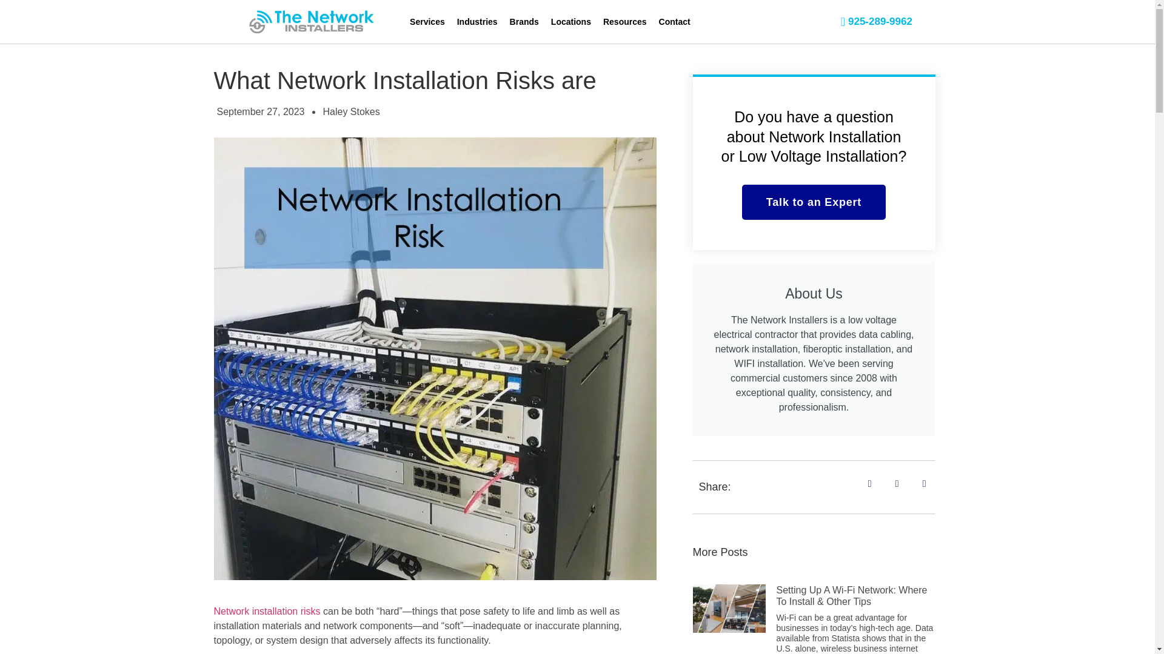  Describe the element at coordinates (427, 22) in the screenshot. I see `Services` at that location.